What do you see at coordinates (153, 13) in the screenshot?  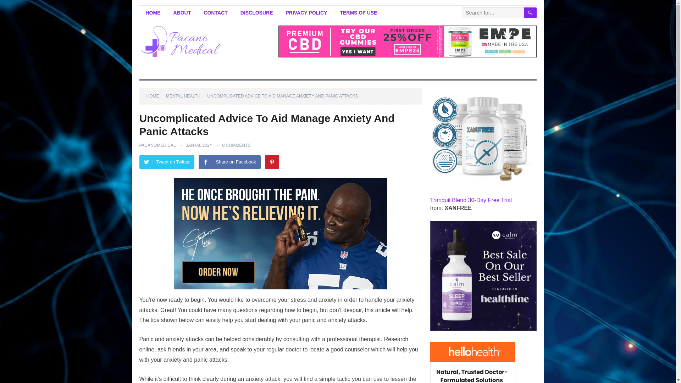 I see `HOME` at bounding box center [153, 13].